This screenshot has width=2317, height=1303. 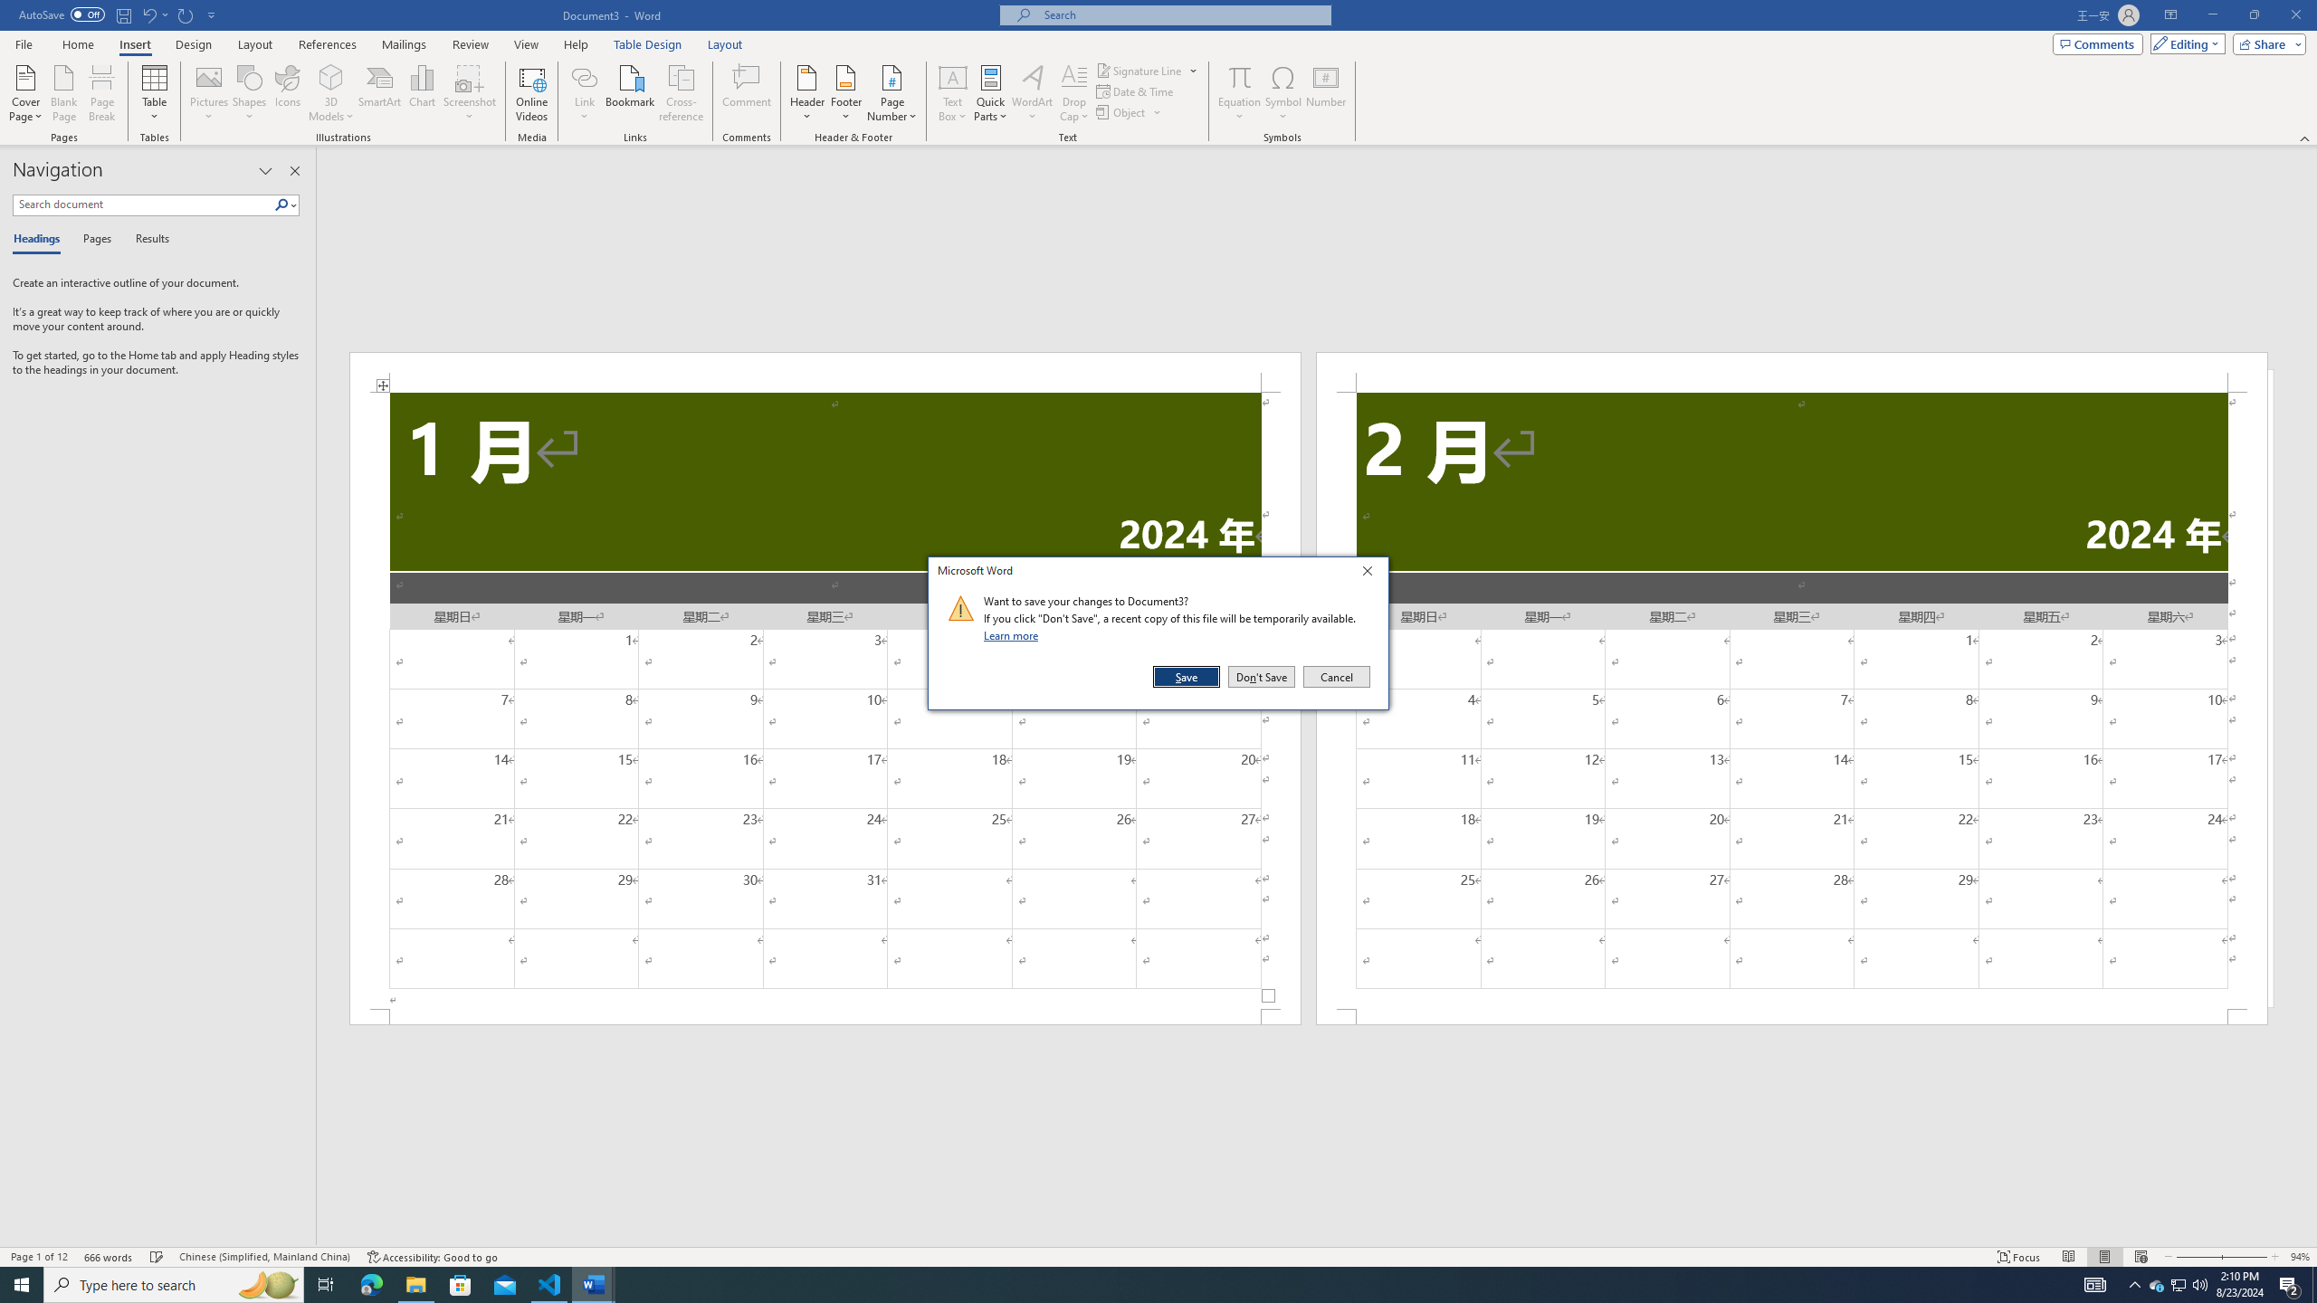 I want to click on Symbol, so click(x=1283, y=93).